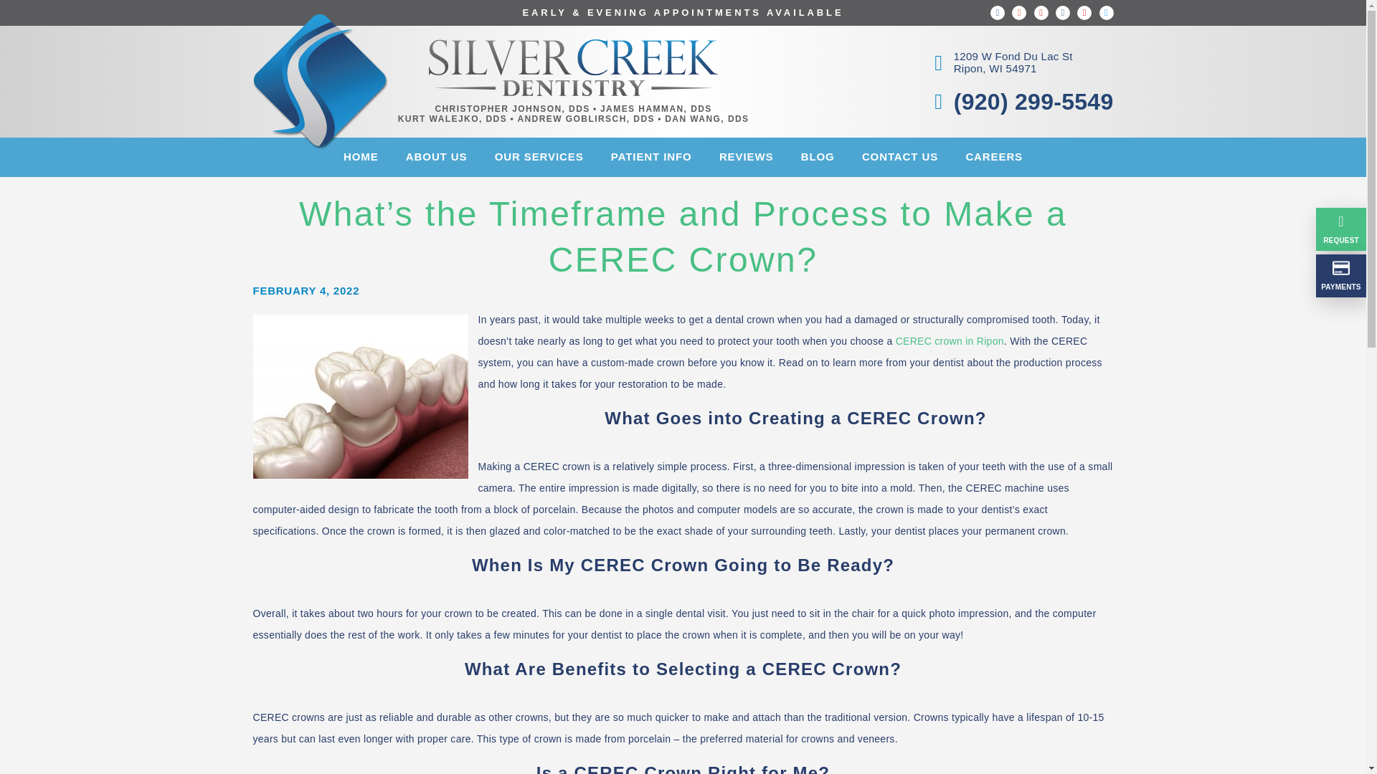  What do you see at coordinates (998, 63) in the screenshot?
I see `DAN WANG, DDS` at bounding box center [998, 63].